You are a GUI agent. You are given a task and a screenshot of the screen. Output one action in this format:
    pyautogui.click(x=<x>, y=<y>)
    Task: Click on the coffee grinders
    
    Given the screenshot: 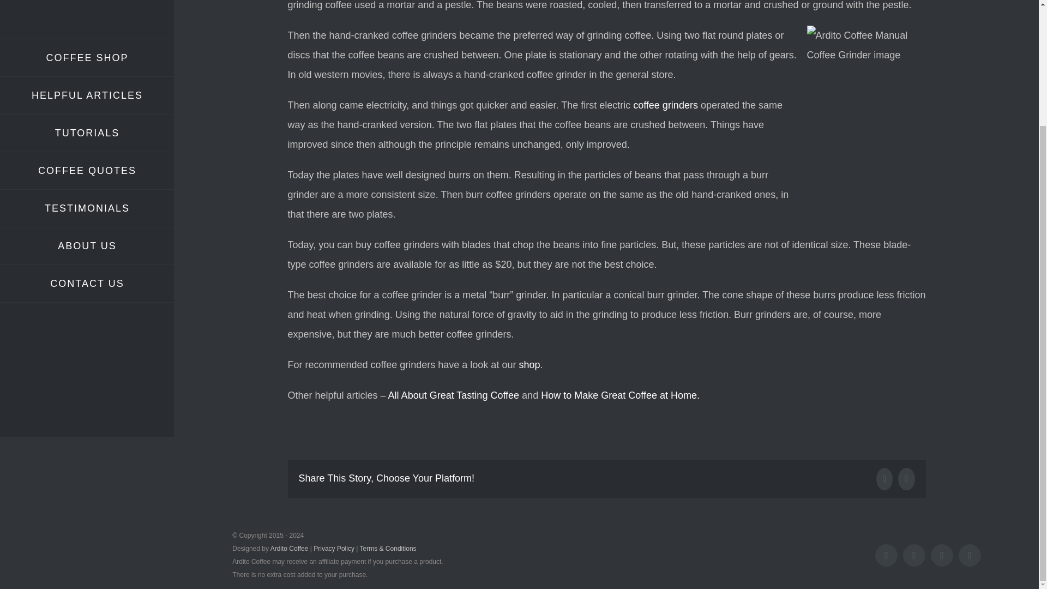 What is the action you would take?
    pyautogui.click(x=665, y=105)
    